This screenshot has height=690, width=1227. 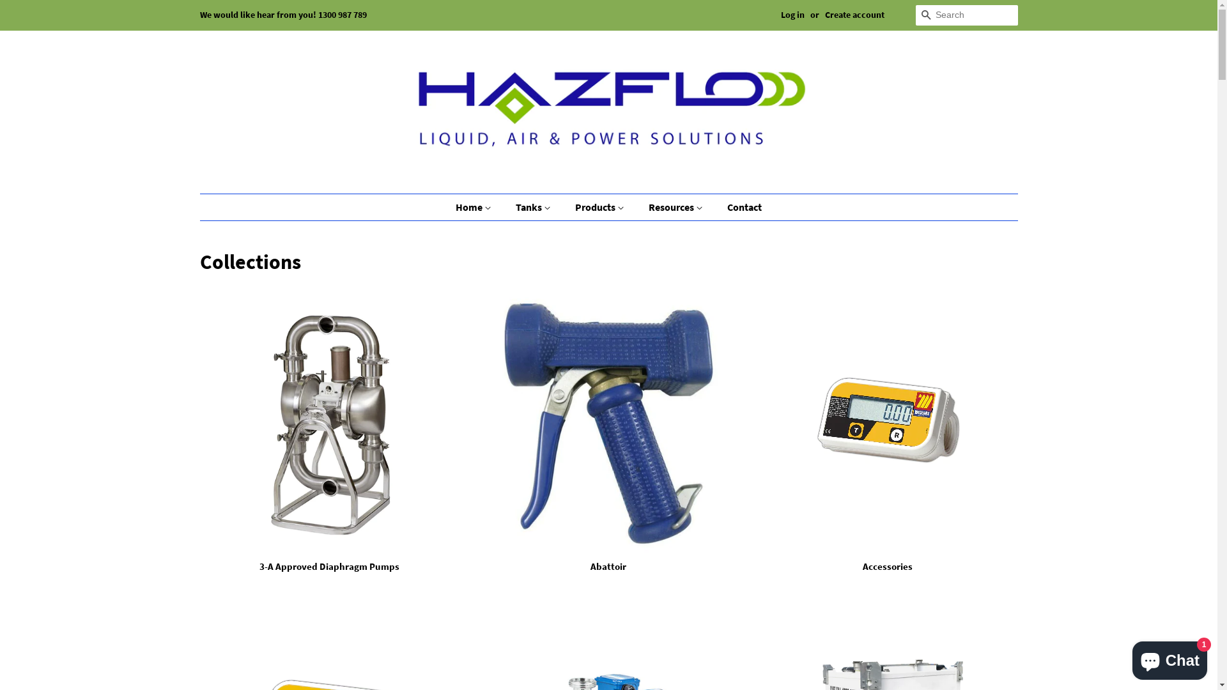 What do you see at coordinates (535, 207) in the screenshot?
I see `Tanks` at bounding box center [535, 207].